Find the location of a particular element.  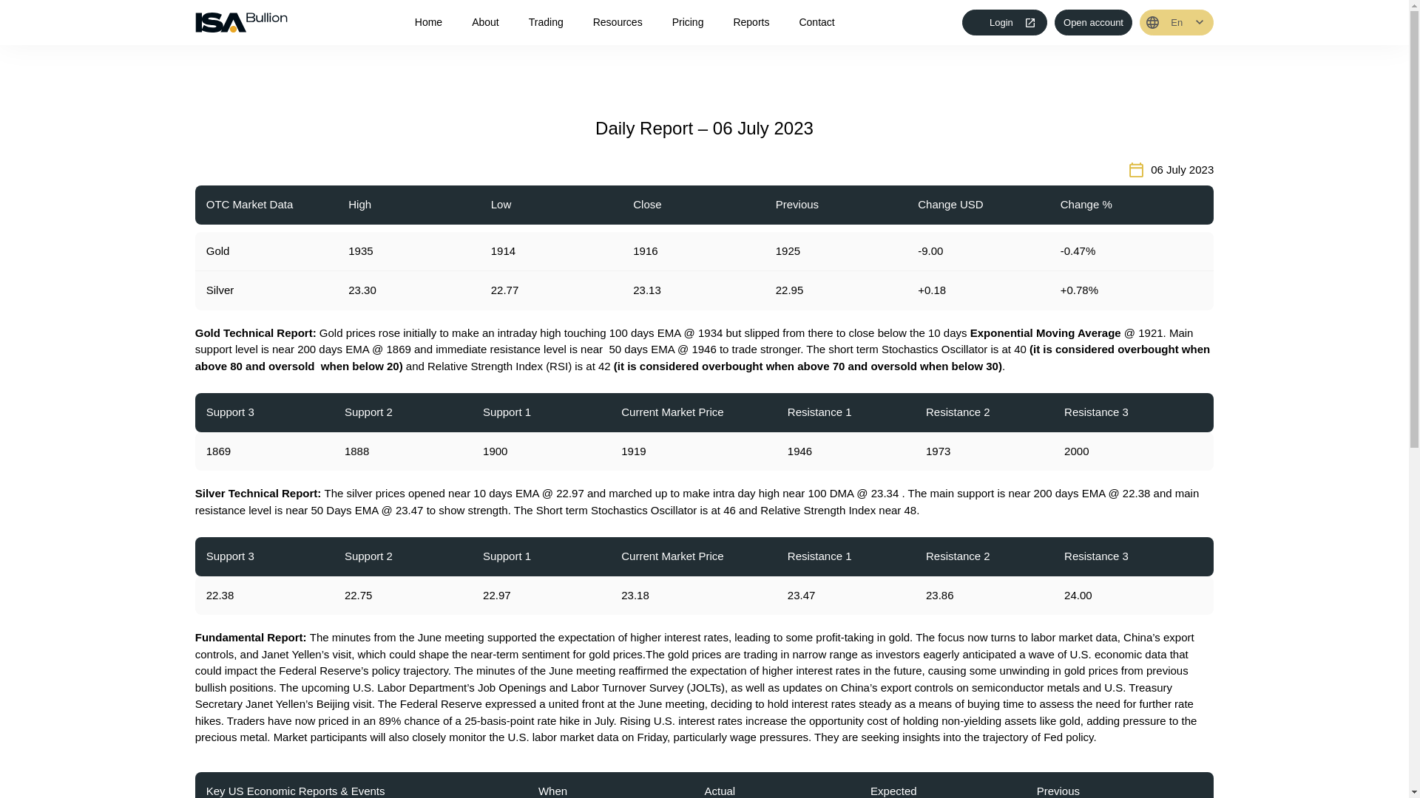

Resources is located at coordinates (618, 22).